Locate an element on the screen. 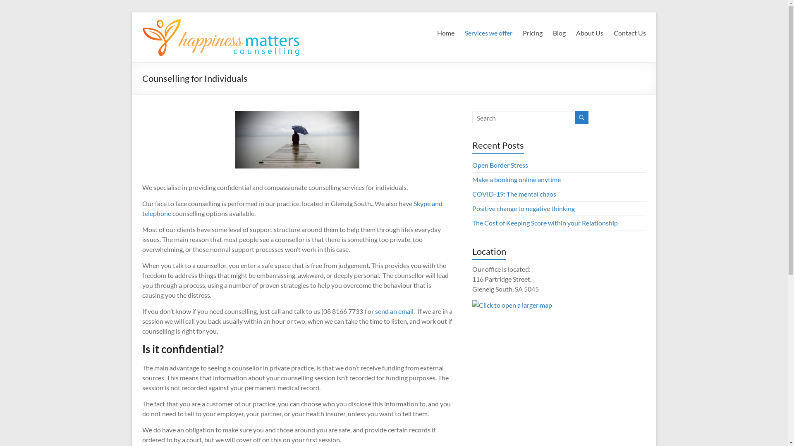 This screenshot has height=446, width=794. Home is located at coordinates (445, 33).